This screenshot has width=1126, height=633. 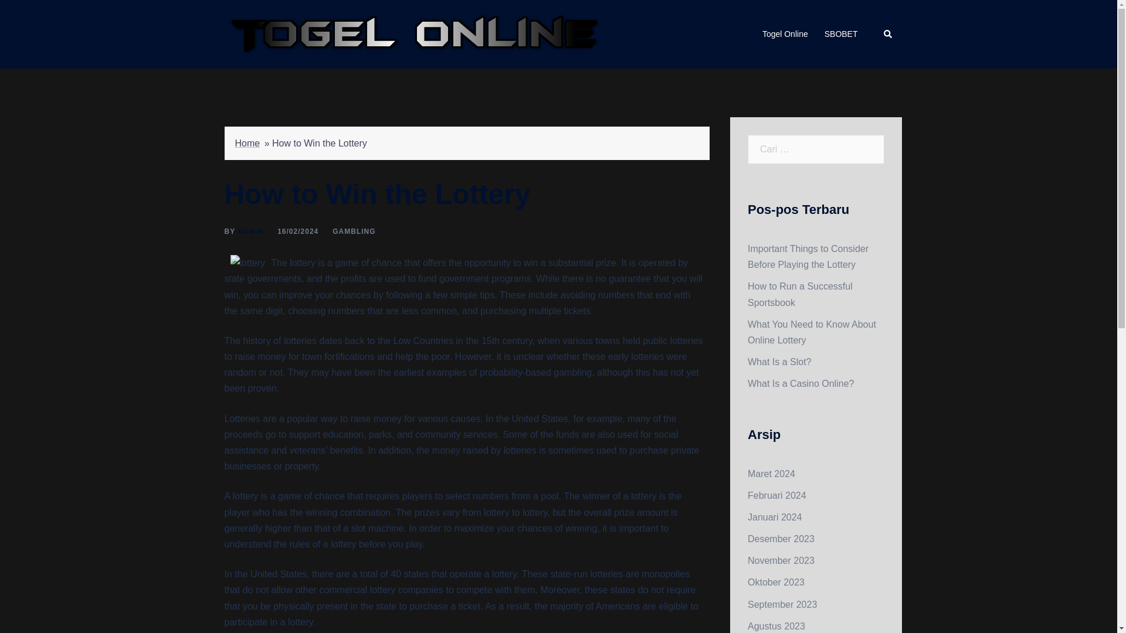 What do you see at coordinates (888, 33) in the screenshot?
I see `Search` at bounding box center [888, 33].